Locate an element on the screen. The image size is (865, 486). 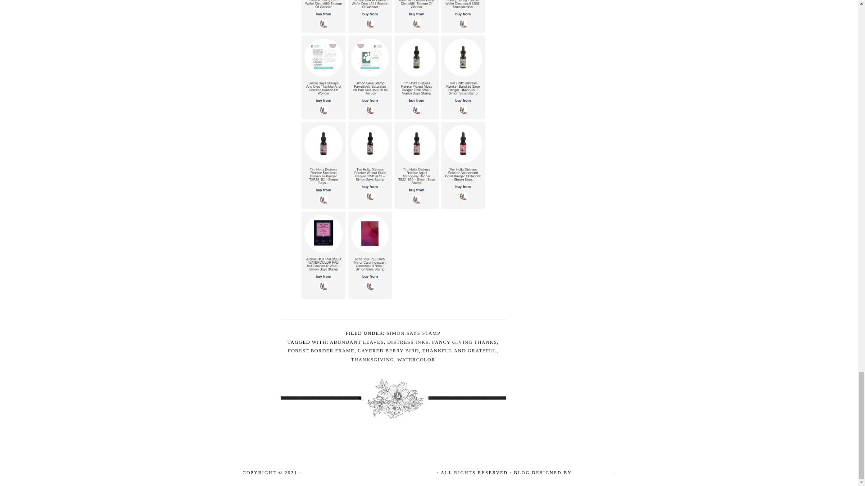
SIMON SAYS STAMP is located at coordinates (414, 333).